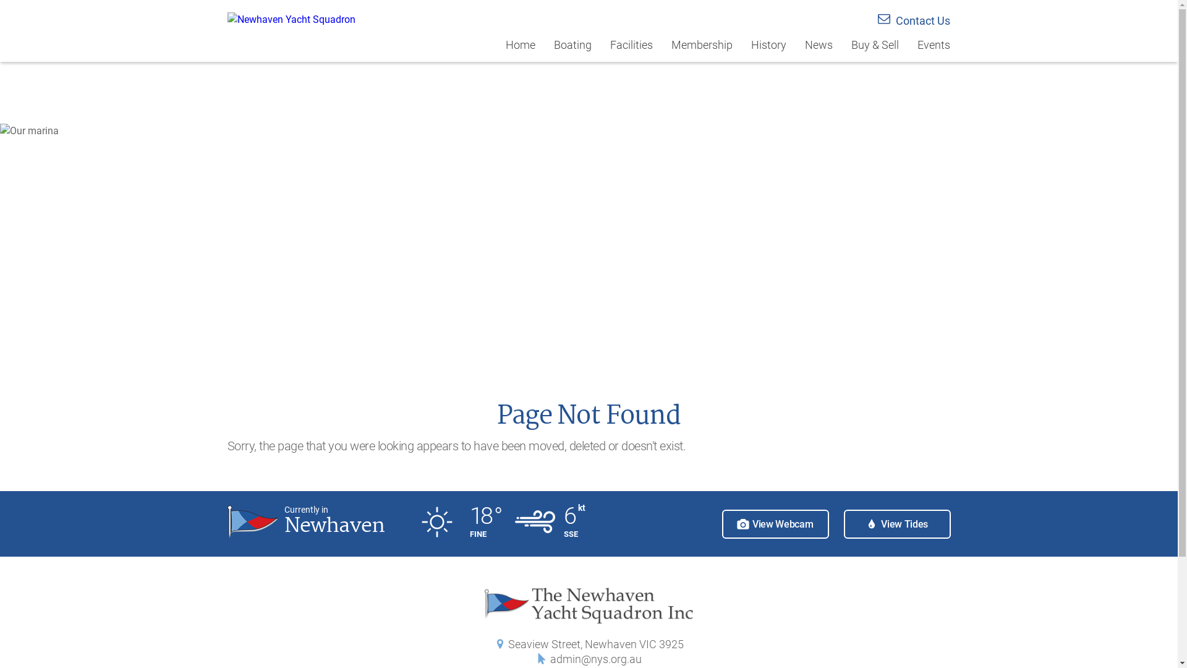 This screenshot has height=668, width=1187. Describe the element at coordinates (702, 49) in the screenshot. I see `Membership` at that location.